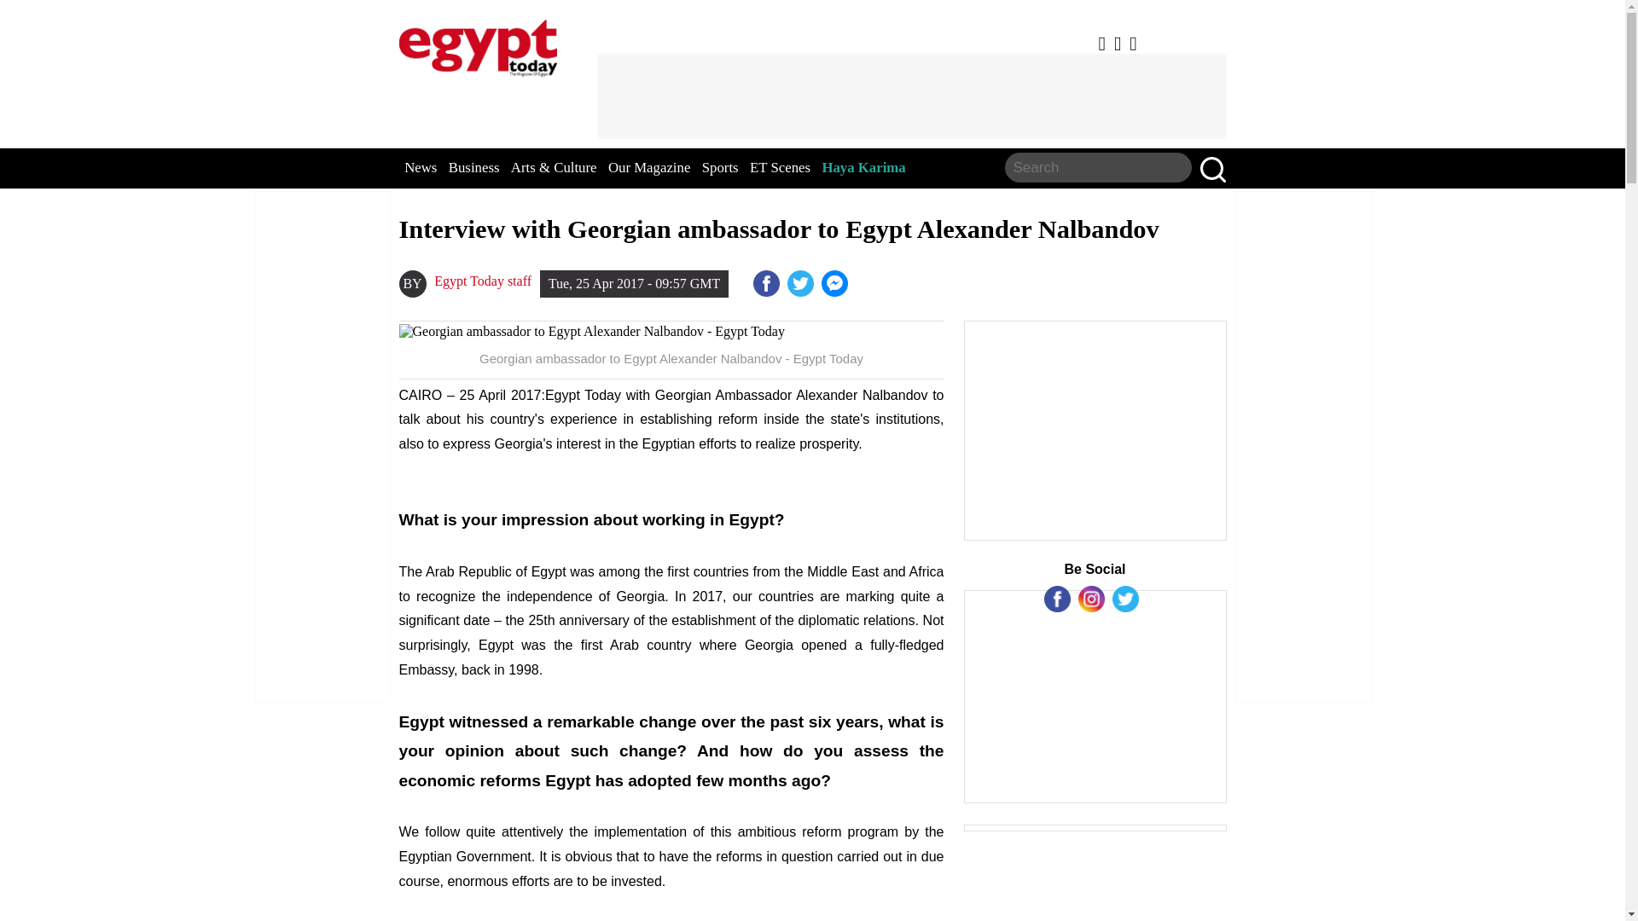  I want to click on Our Magazine, so click(648, 168).